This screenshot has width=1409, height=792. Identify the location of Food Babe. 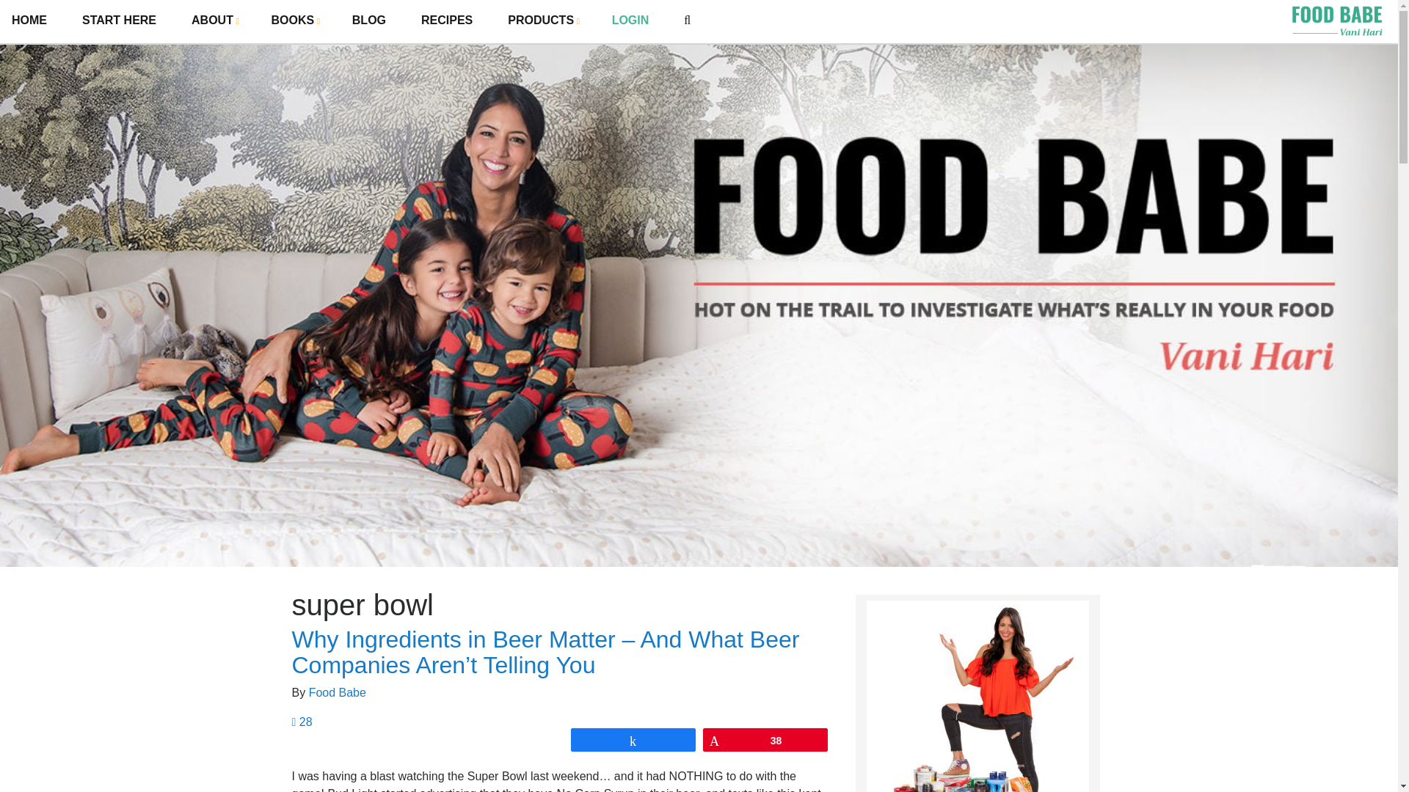
(338, 692).